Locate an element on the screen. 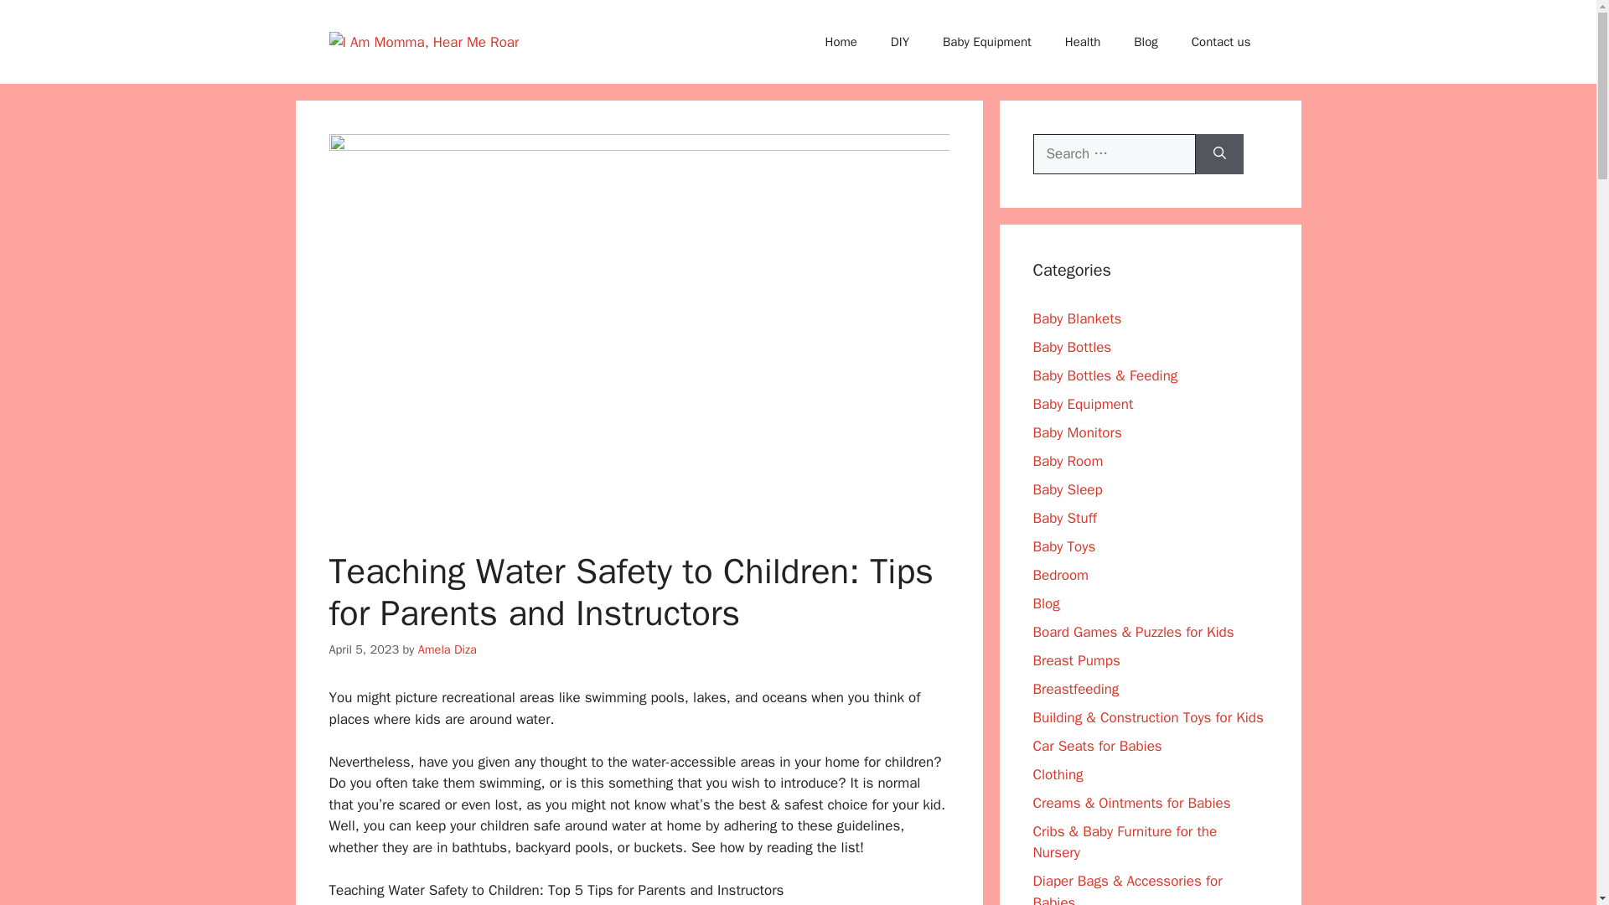 The image size is (1609, 905). Baby Sleep is located at coordinates (1068, 489).